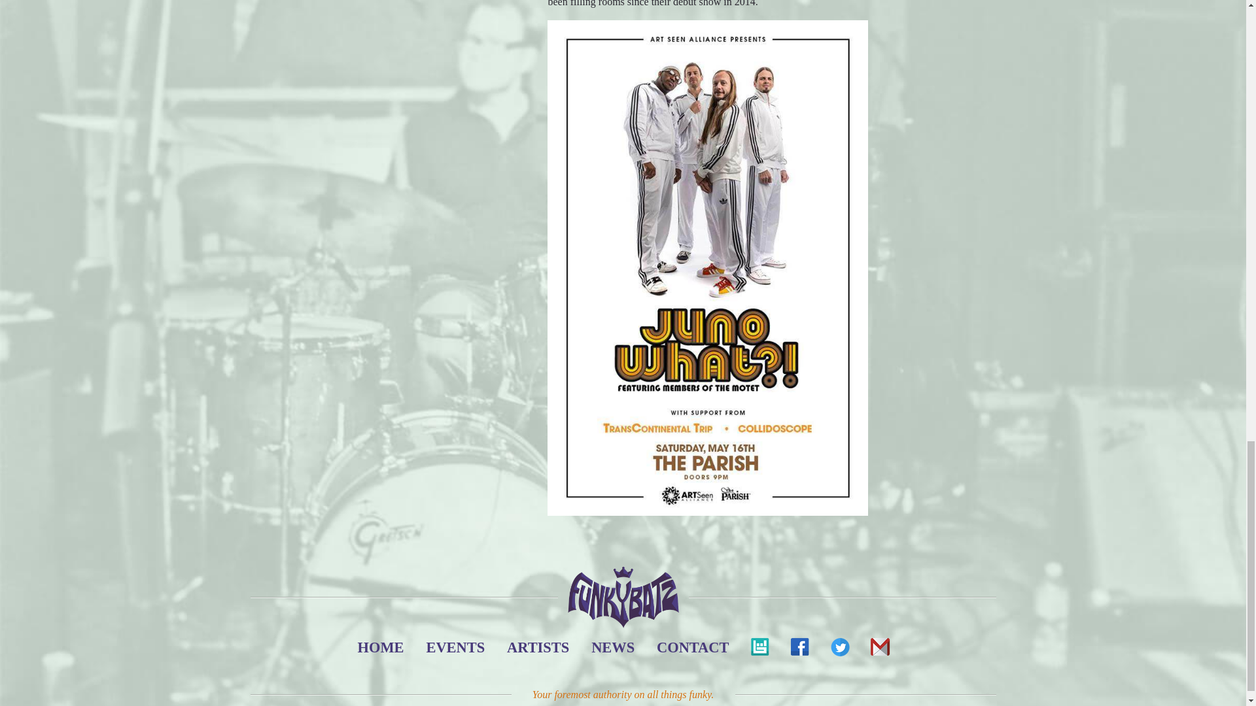  I want to click on HOME, so click(381, 647).